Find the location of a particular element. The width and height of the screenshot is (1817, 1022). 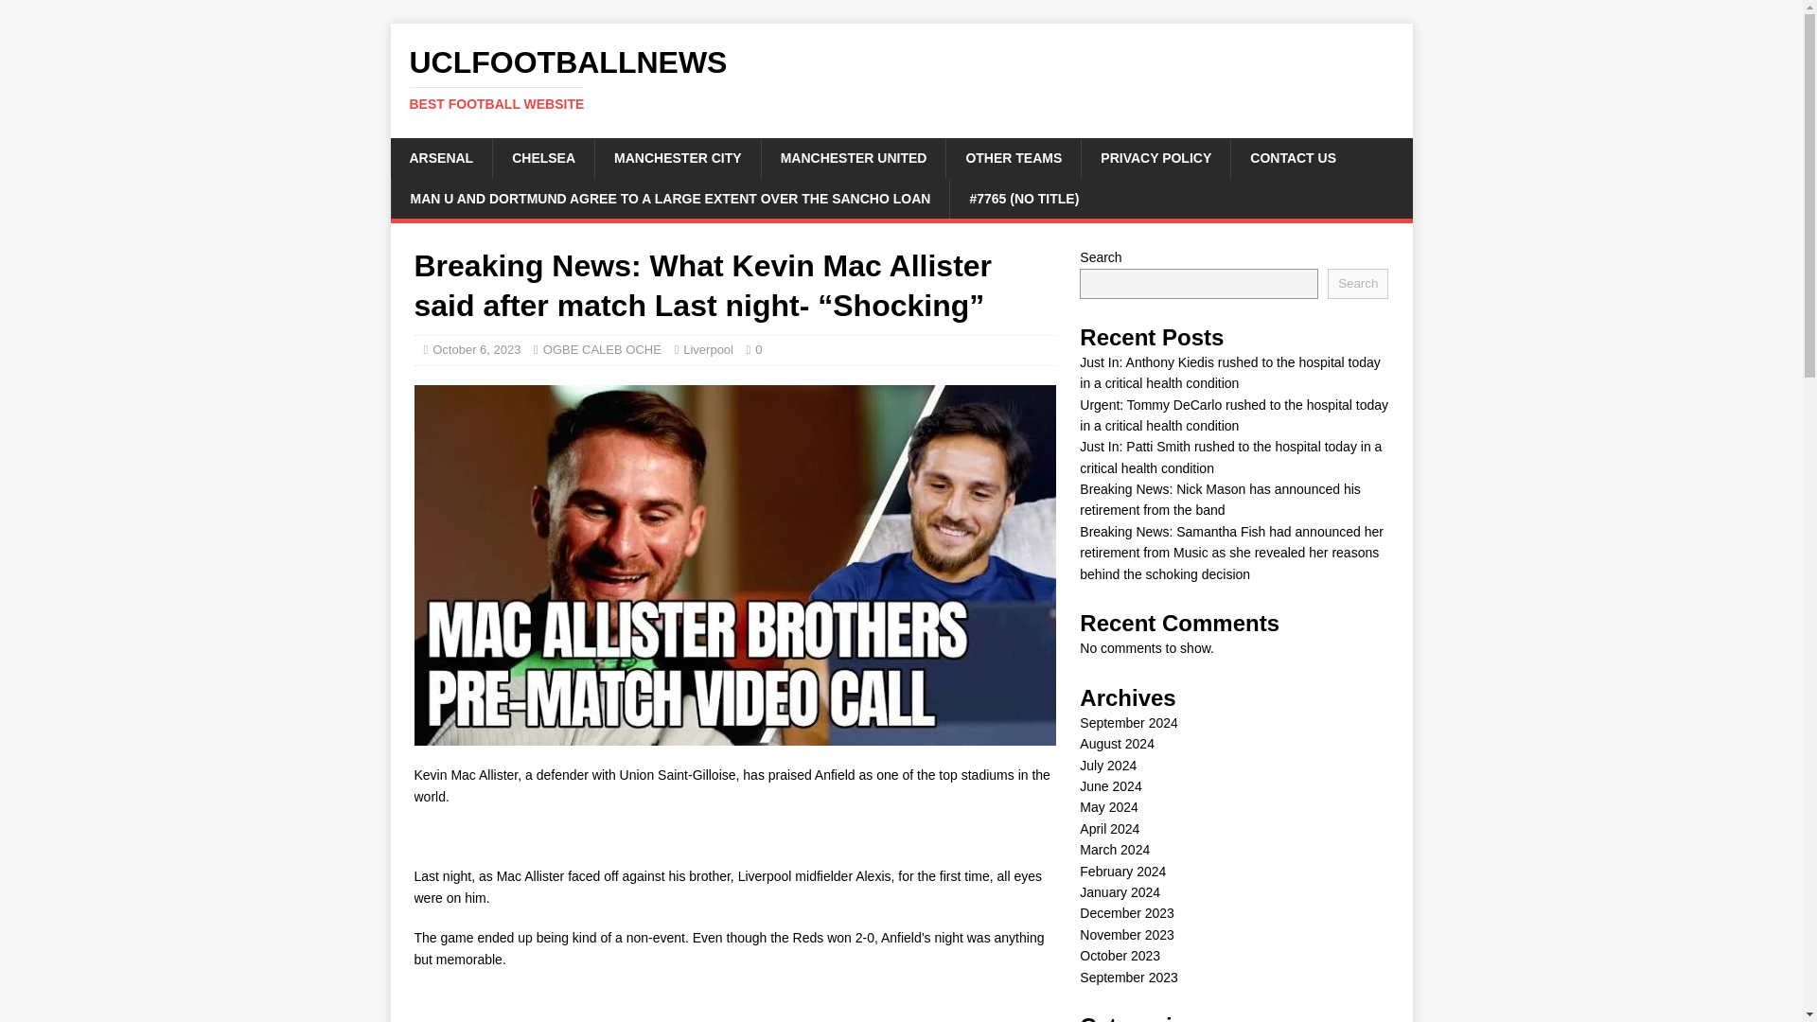

September 2024 is located at coordinates (1128, 723).